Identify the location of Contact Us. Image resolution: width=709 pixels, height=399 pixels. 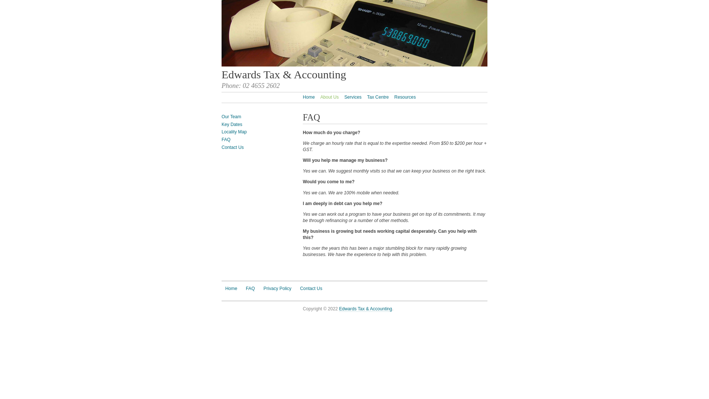
(233, 147).